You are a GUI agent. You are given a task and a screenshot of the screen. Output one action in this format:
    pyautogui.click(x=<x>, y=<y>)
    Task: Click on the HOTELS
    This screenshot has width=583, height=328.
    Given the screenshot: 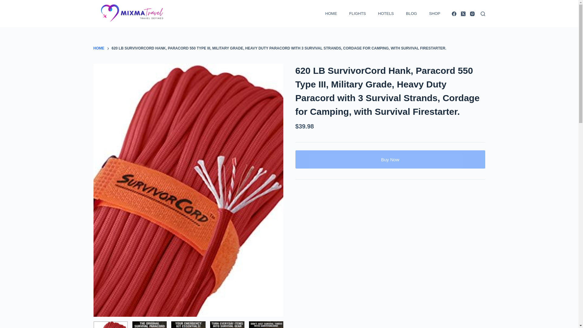 What is the action you would take?
    pyautogui.click(x=385, y=13)
    